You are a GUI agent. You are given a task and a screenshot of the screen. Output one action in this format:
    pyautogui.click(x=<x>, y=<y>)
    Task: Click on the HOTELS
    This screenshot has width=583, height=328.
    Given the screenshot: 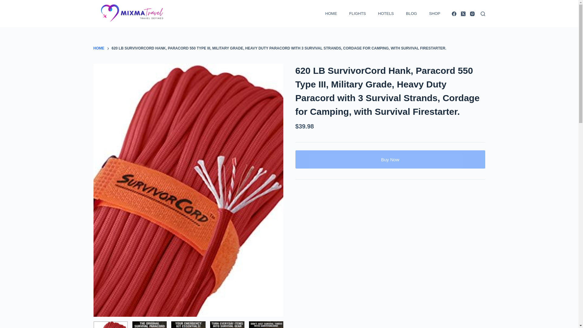 What is the action you would take?
    pyautogui.click(x=385, y=13)
    